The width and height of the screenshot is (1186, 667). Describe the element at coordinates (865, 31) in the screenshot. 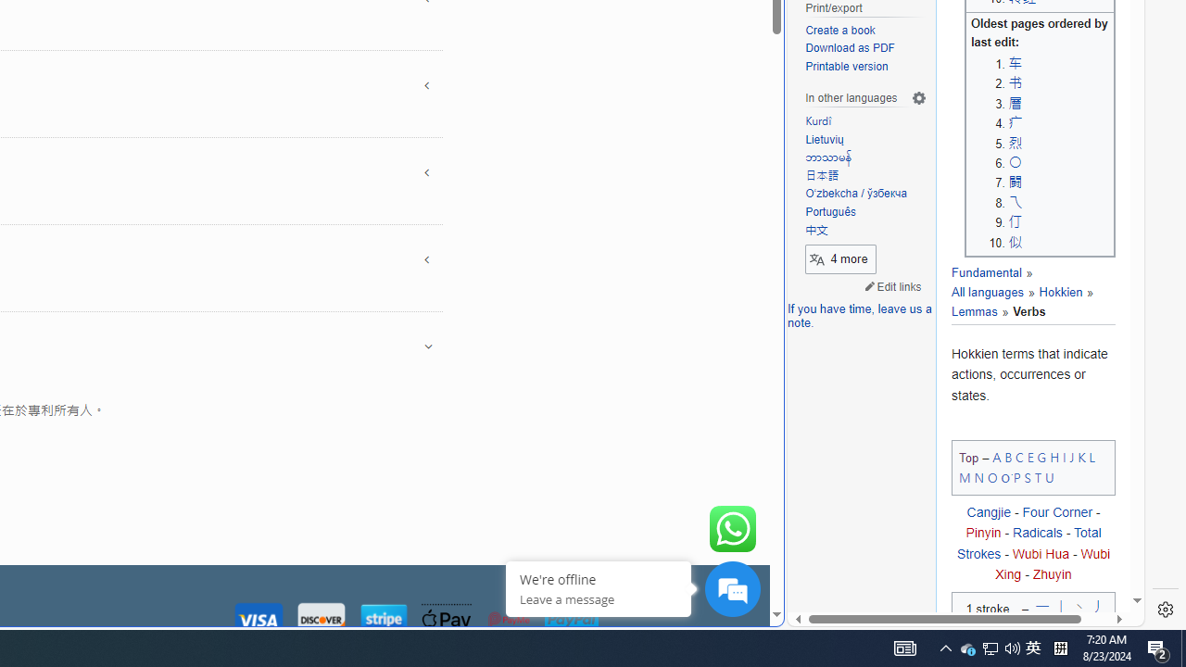

I see `Create a book` at that location.